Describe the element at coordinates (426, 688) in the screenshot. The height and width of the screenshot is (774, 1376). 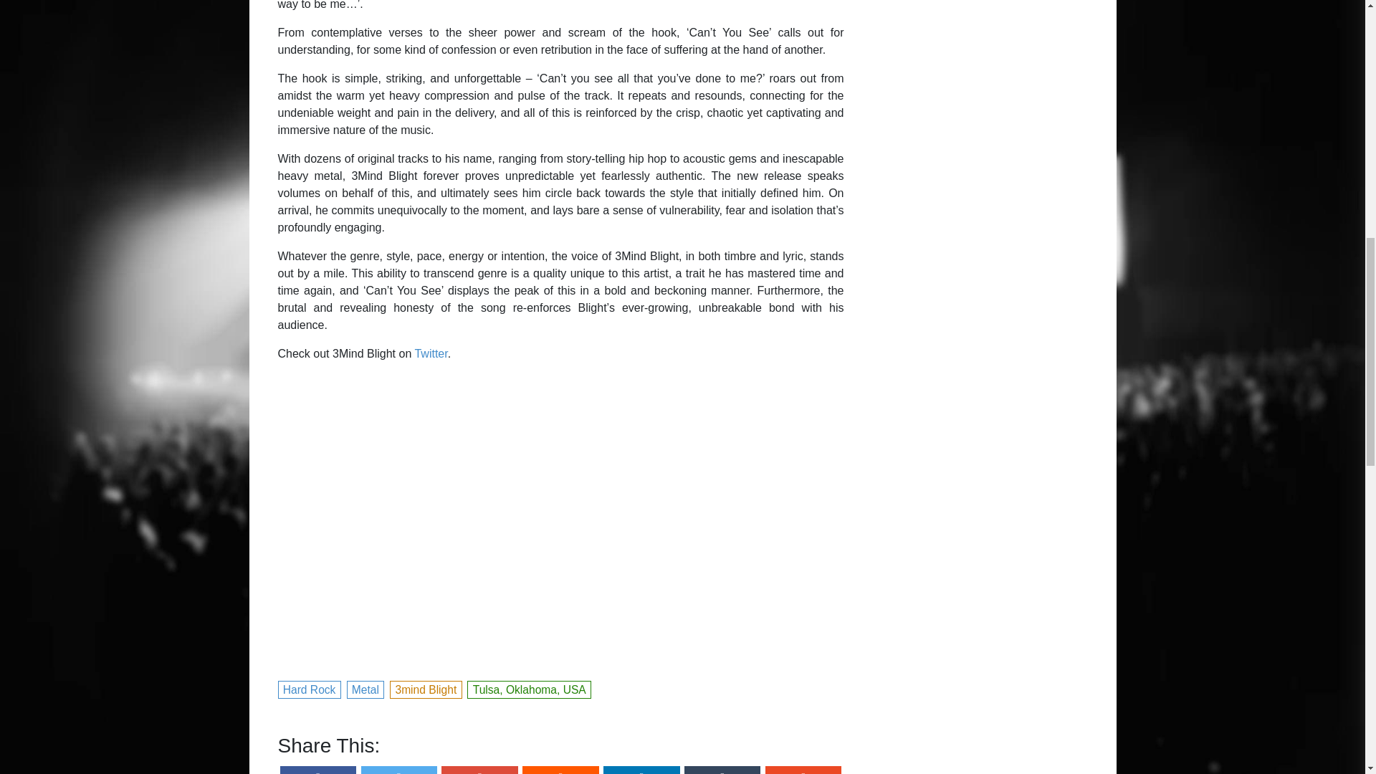
I see `3mind Blight` at that location.